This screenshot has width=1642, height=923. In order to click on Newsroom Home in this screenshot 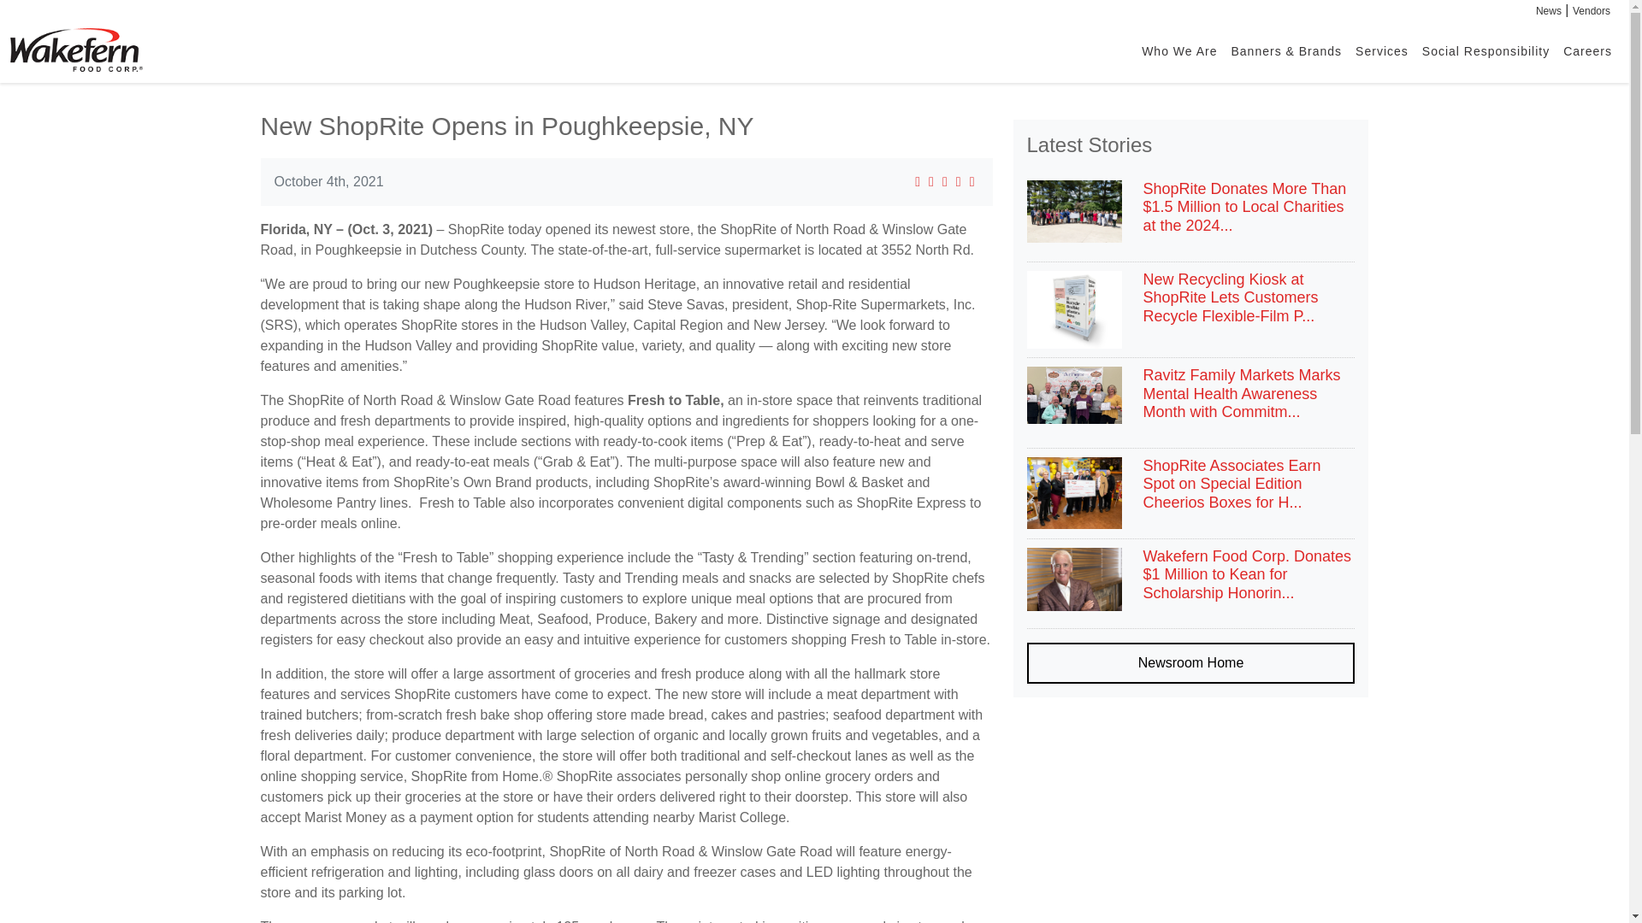, I will do `click(1190, 663)`.